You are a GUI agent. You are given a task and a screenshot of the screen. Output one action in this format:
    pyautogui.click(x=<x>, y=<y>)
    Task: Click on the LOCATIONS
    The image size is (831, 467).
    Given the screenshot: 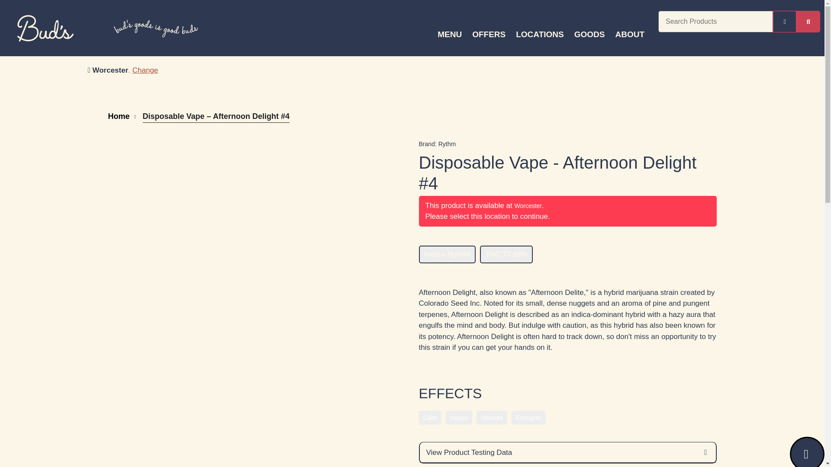 What is the action you would take?
    pyautogui.click(x=539, y=35)
    